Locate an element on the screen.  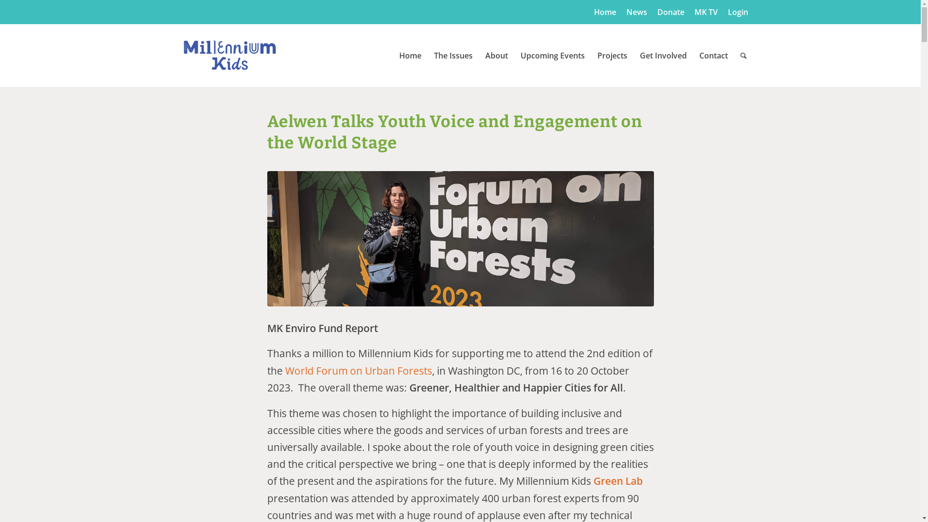
Home is located at coordinates (410, 56).